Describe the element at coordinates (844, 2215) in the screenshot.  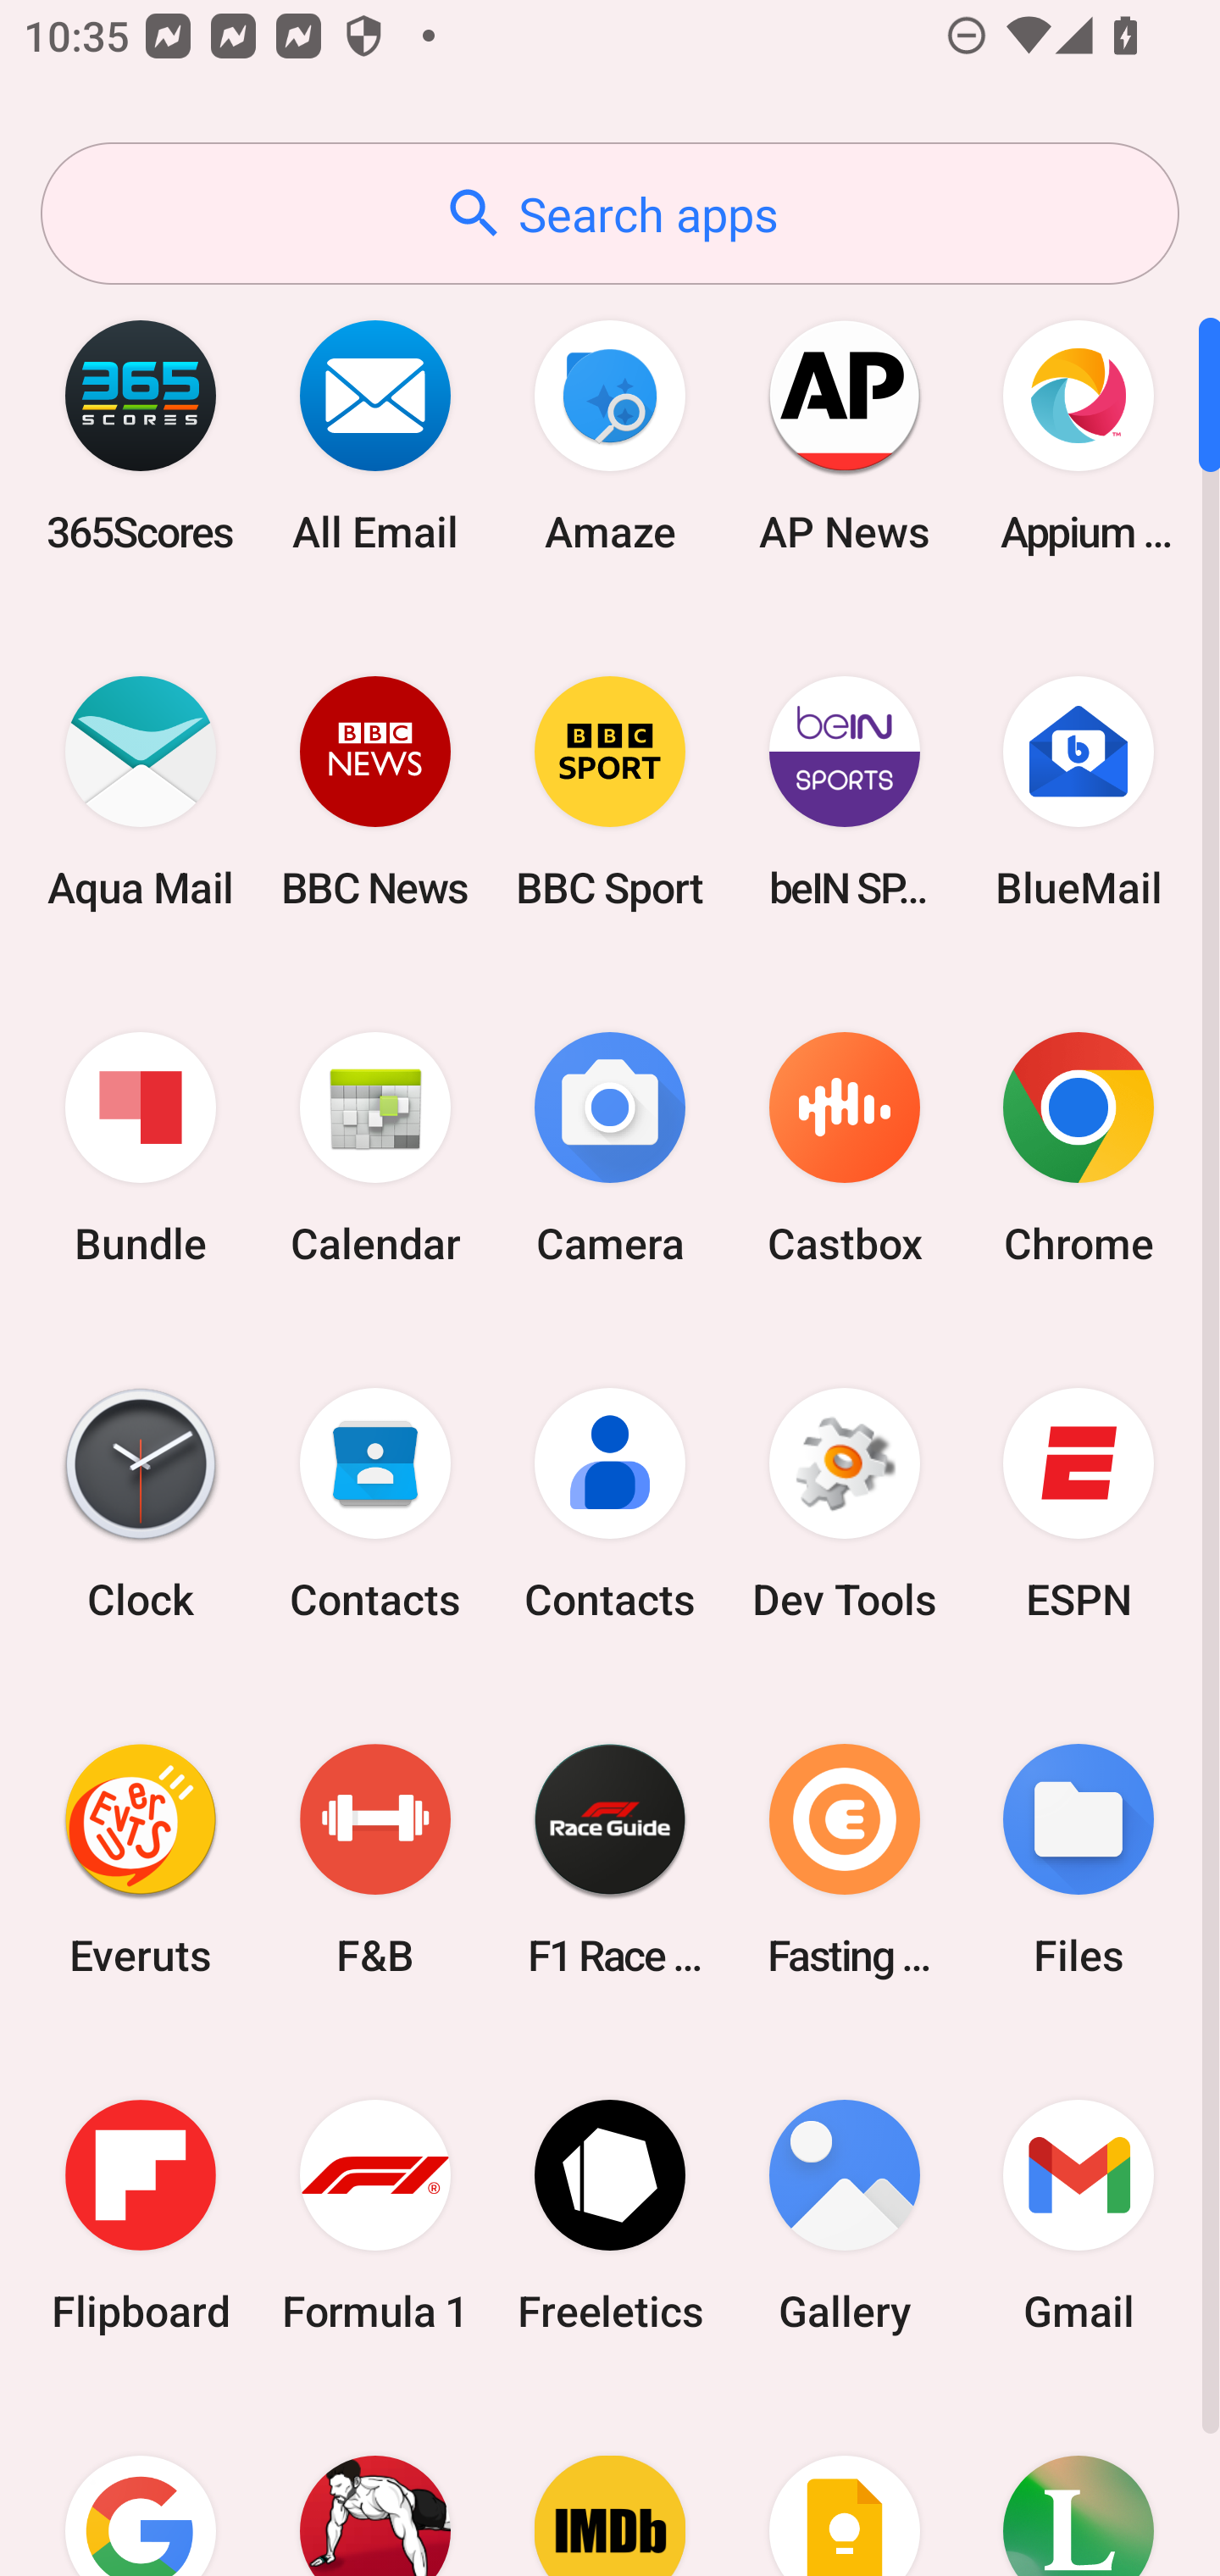
I see `Gallery` at that location.